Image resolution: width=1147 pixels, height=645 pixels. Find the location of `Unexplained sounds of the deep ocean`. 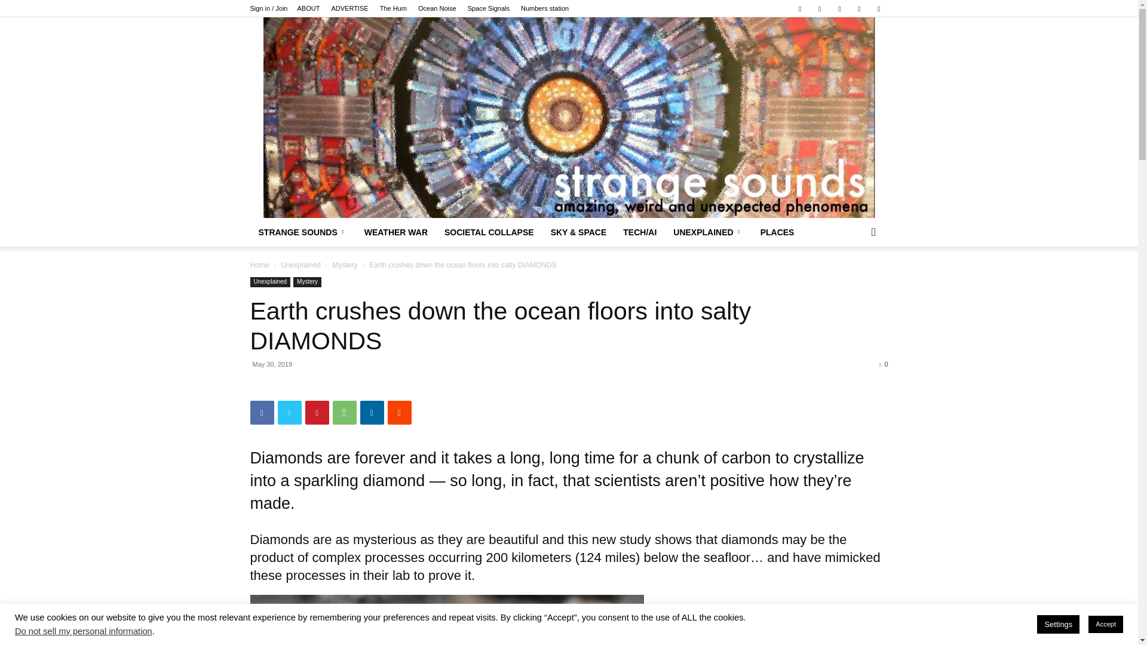

Unexplained sounds of the deep ocean is located at coordinates (437, 8).